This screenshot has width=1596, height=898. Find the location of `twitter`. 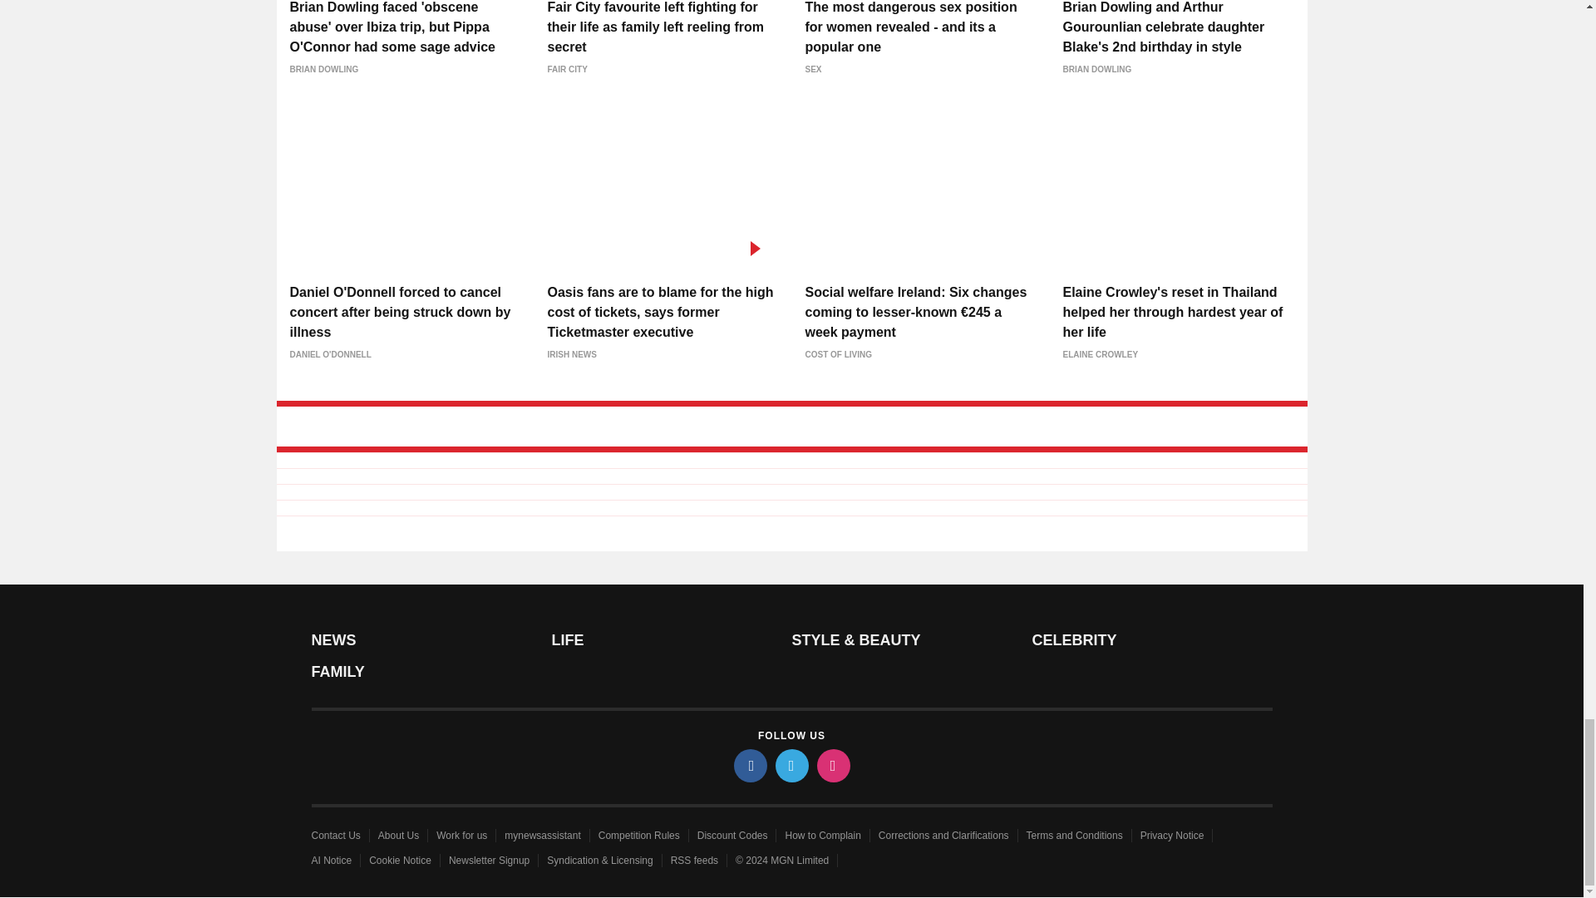

twitter is located at coordinates (791, 765).